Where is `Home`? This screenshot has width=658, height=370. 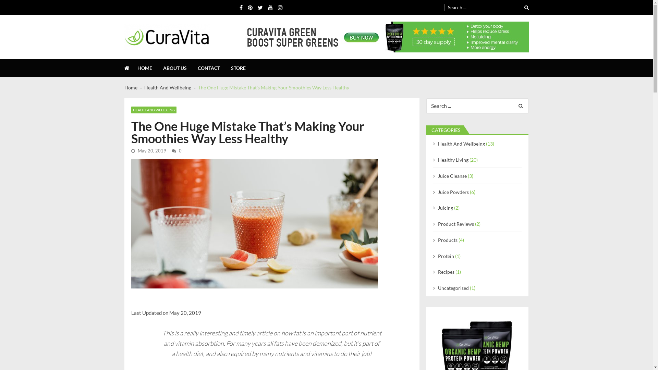 Home is located at coordinates (131, 88).